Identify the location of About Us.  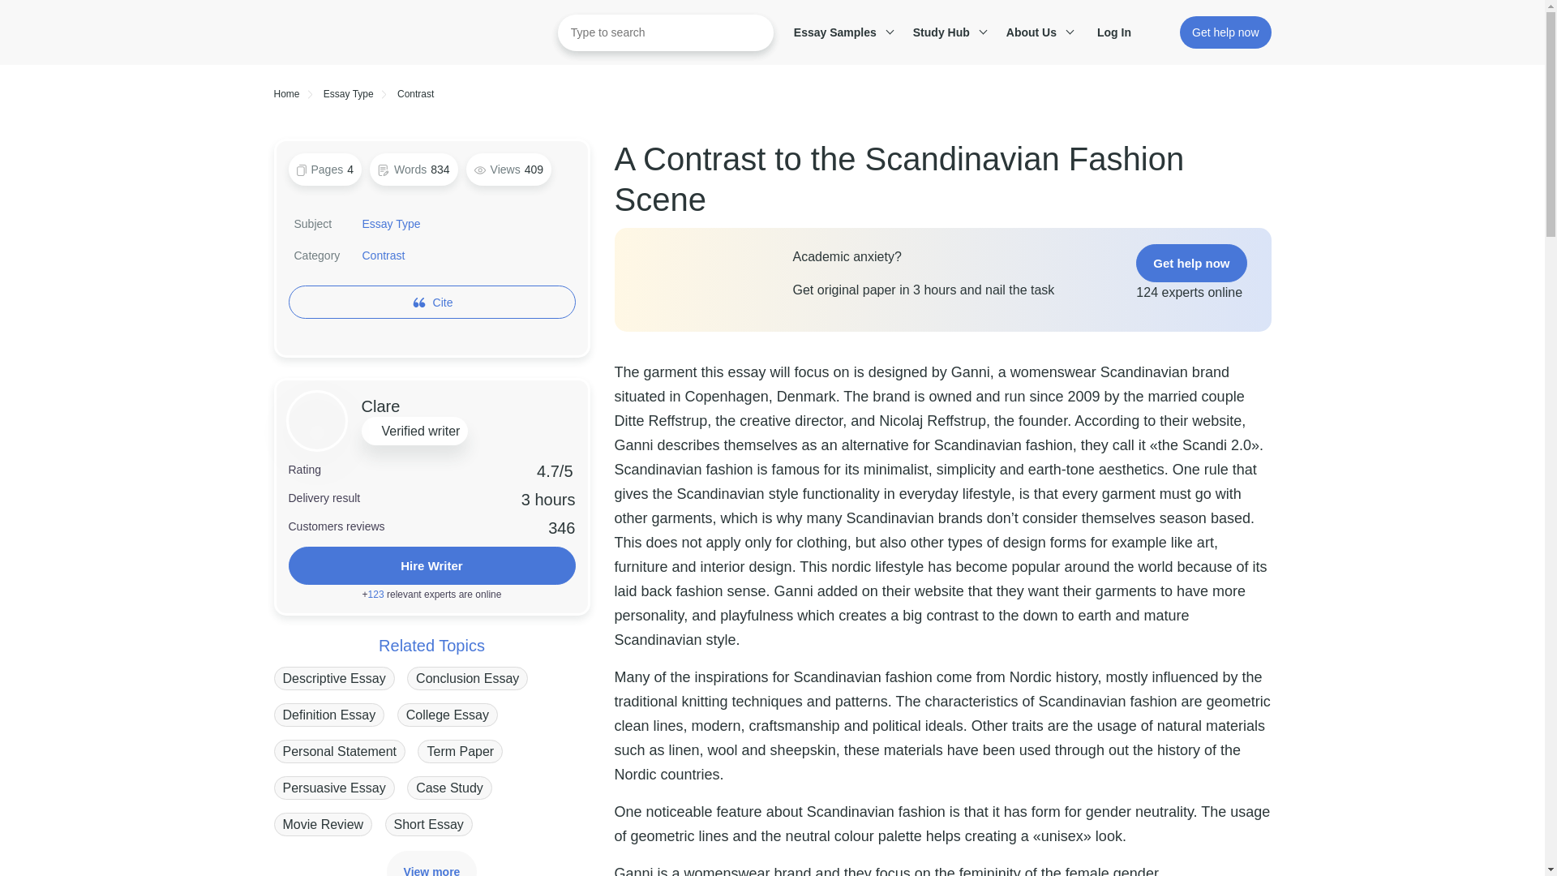
(1037, 32).